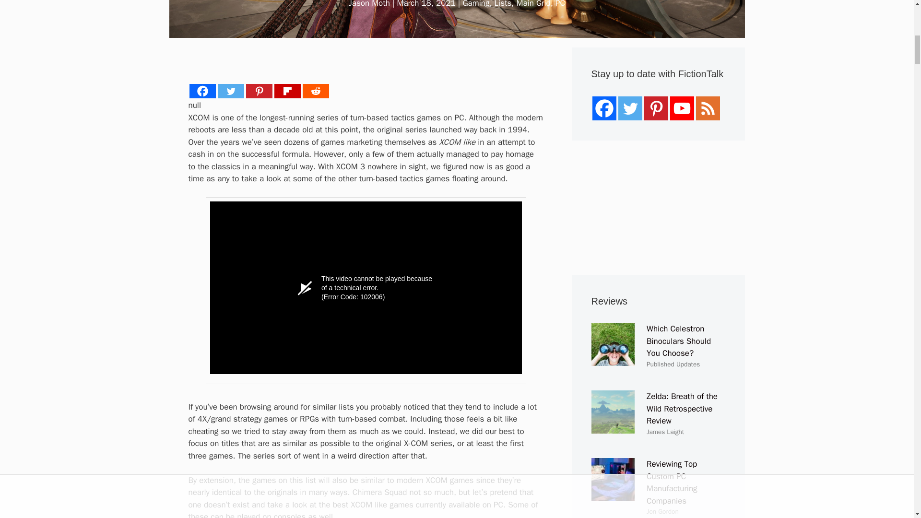  Describe the element at coordinates (315, 91) in the screenshot. I see `Reddit` at that location.